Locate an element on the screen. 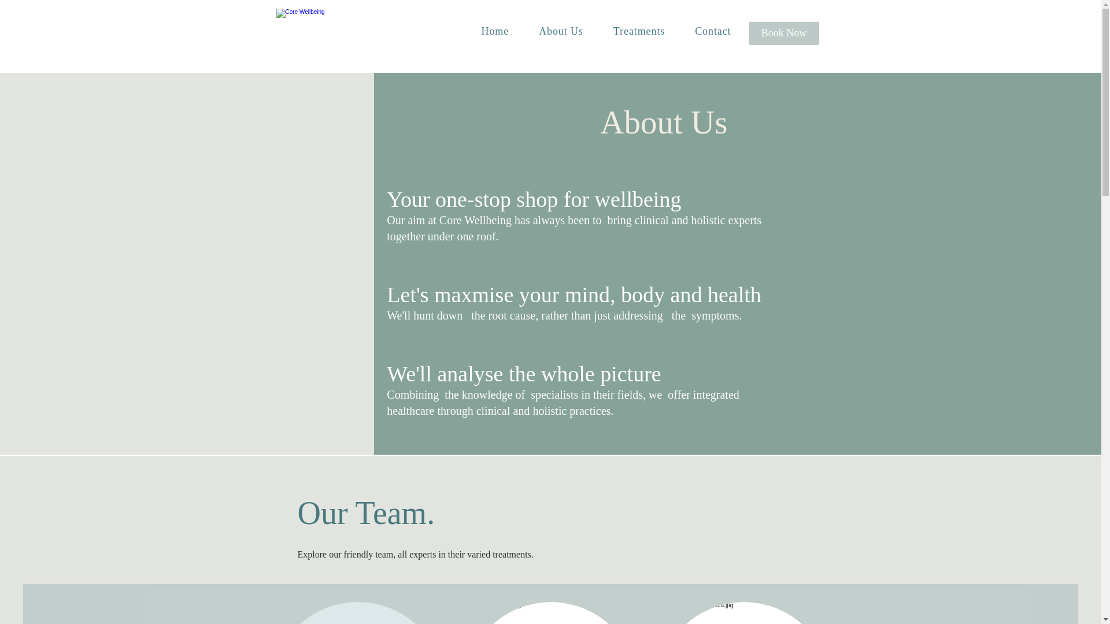  Home is located at coordinates (495, 31).